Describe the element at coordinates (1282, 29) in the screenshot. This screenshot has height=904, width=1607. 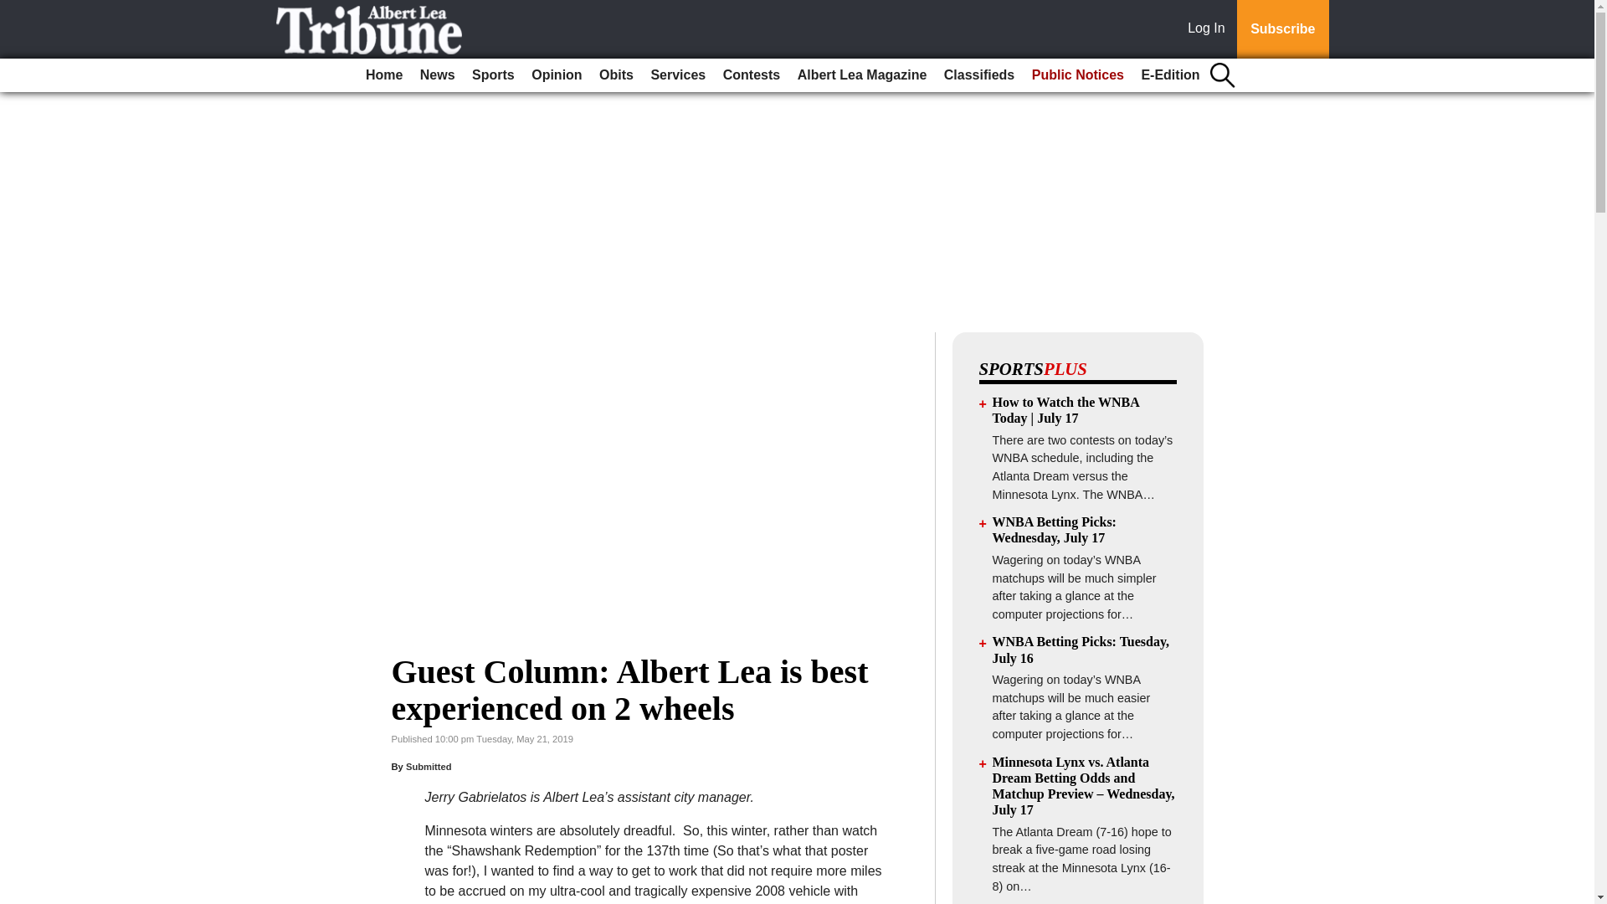
I see `Subscribe` at that location.